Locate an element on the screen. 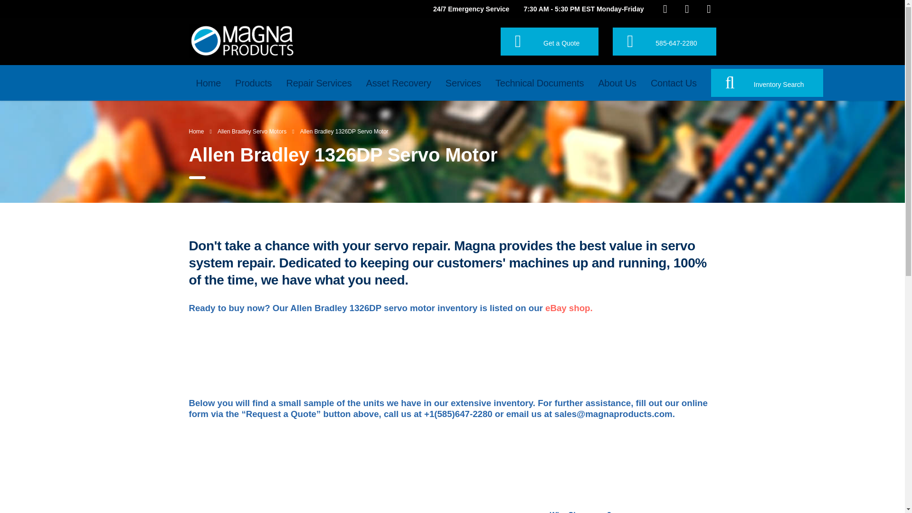  Social item is located at coordinates (665, 9).